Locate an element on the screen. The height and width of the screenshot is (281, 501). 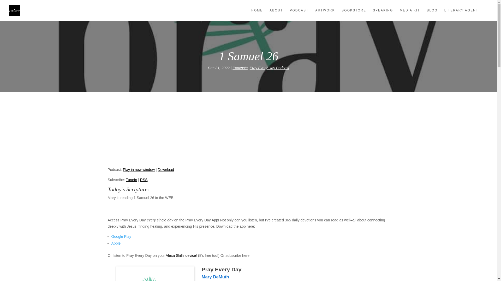
RSS is located at coordinates (144, 180).